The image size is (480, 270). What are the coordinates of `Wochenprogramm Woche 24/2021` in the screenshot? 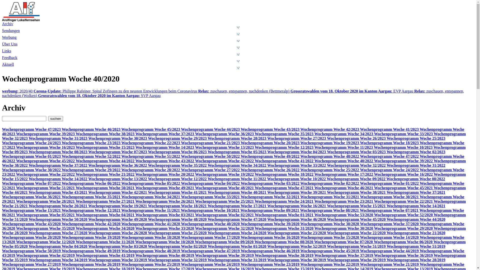 It's located at (284, 201).